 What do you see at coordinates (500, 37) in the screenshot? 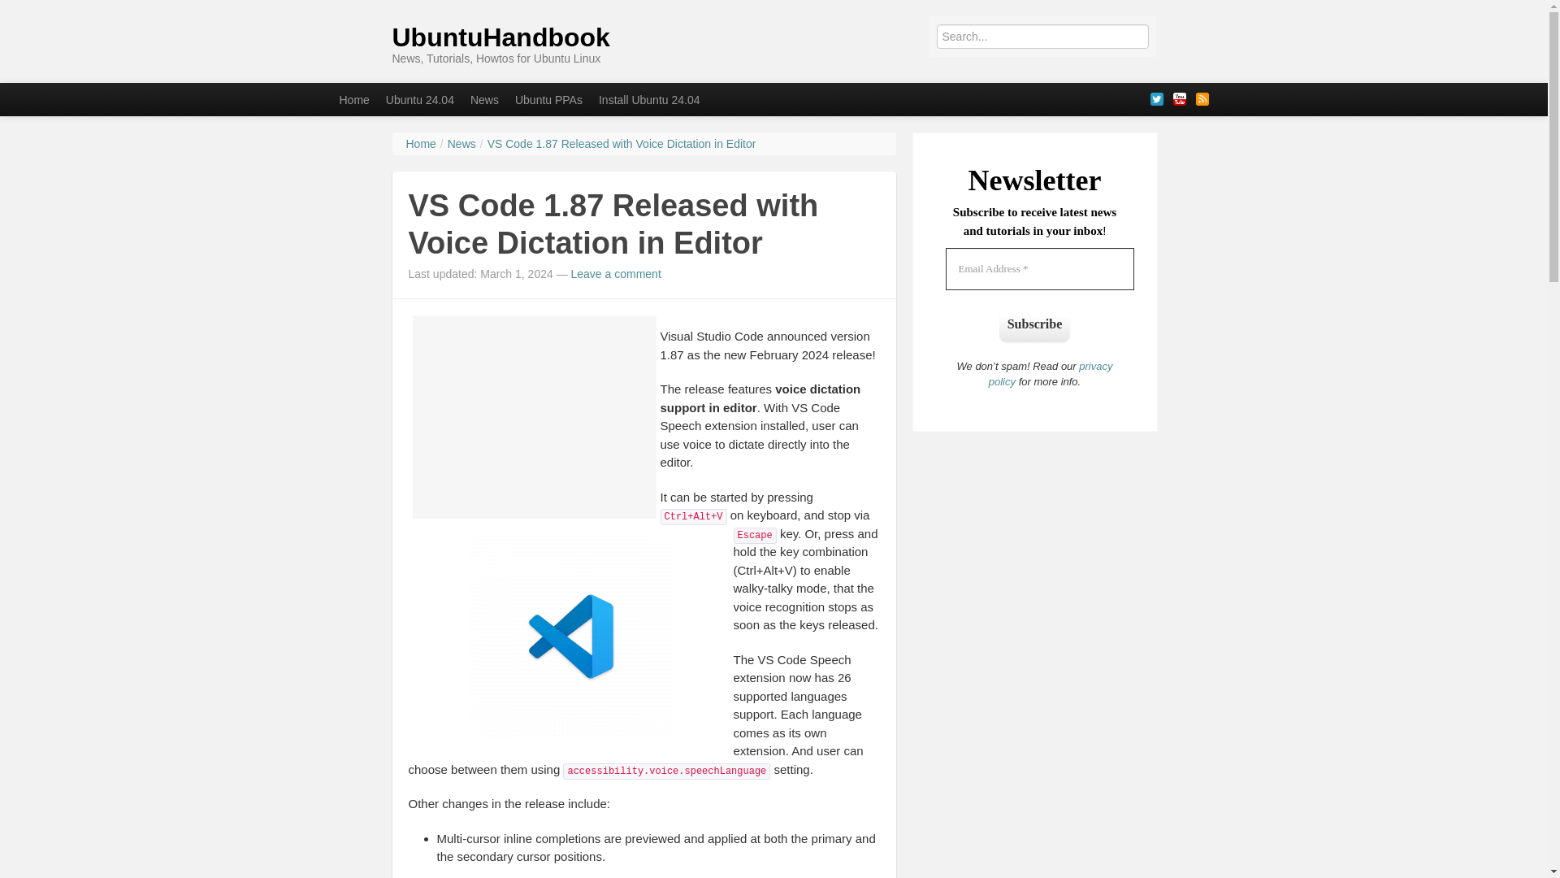
I see `UbuntuHandbook` at bounding box center [500, 37].